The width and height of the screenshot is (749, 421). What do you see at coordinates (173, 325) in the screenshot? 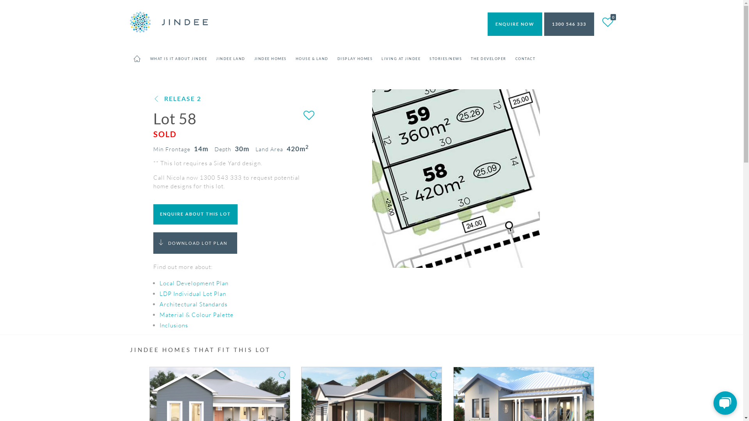
I see `Inclusions` at bounding box center [173, 325].